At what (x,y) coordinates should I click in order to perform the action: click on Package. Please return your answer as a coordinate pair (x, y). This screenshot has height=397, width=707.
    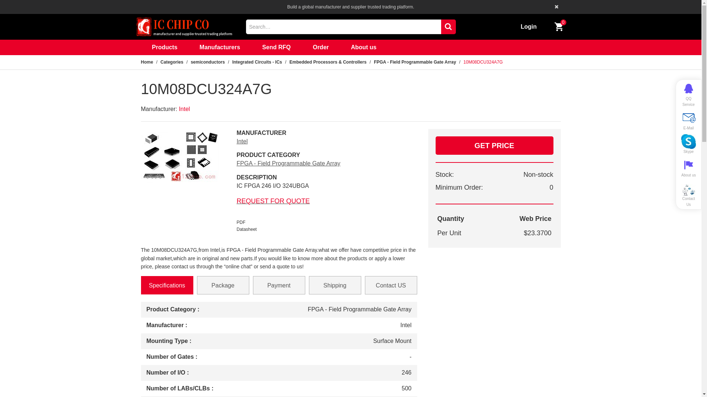
    Looking at the image, I should click on (223, 285).